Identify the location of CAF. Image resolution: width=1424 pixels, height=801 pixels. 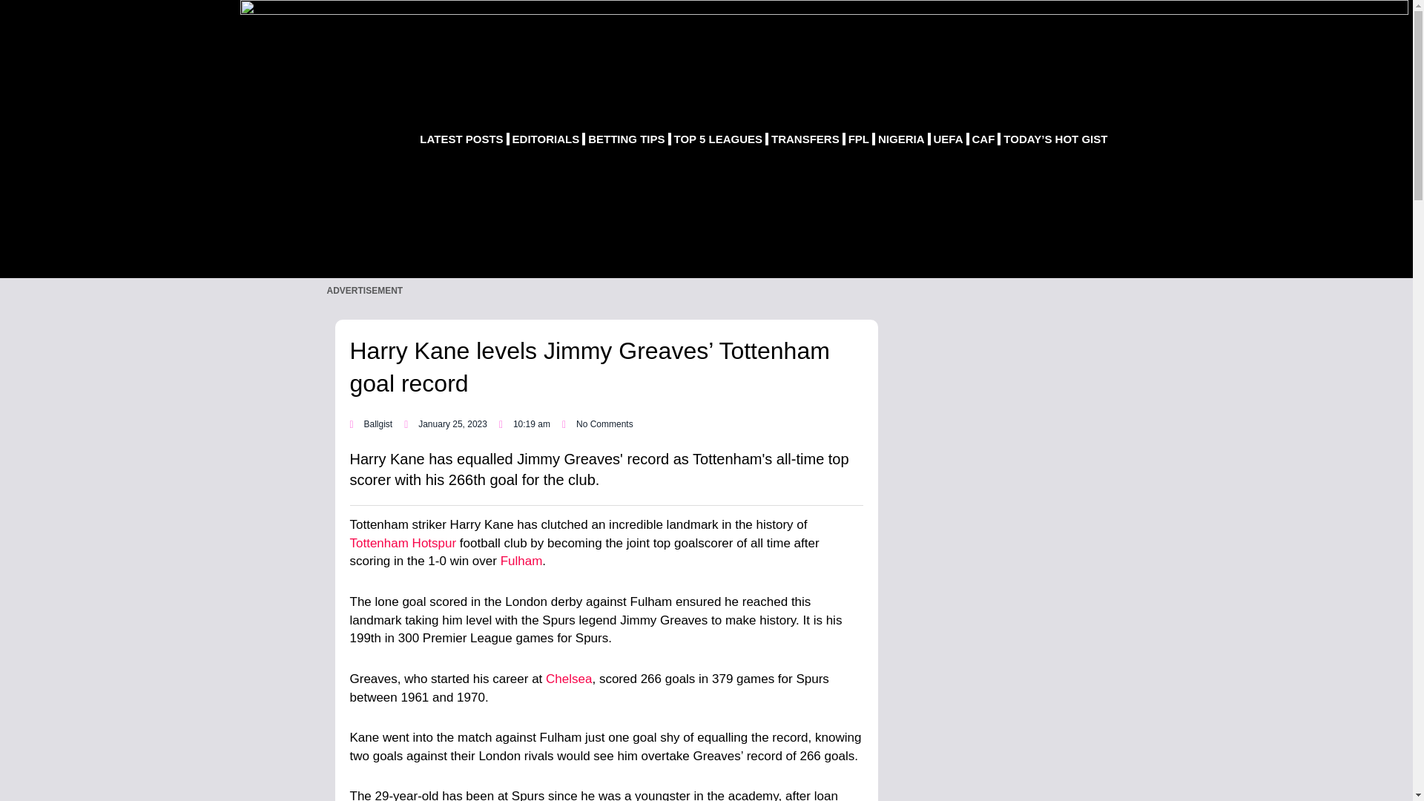
(983, 138).